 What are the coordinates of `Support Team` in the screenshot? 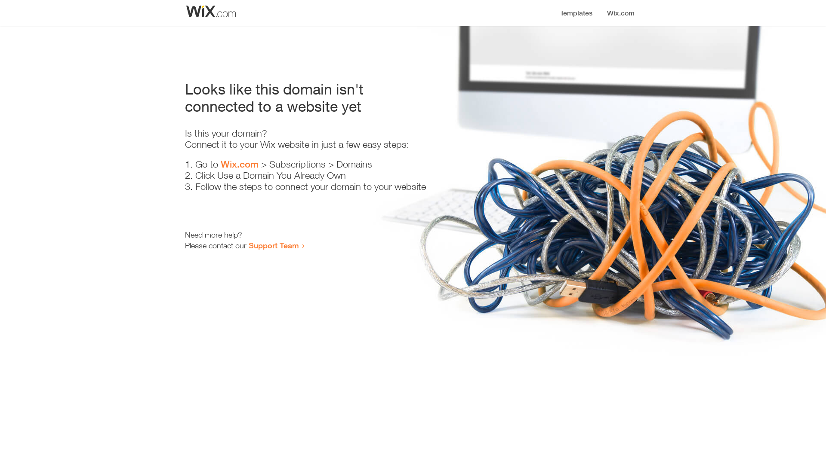 It's located at (274, 245).